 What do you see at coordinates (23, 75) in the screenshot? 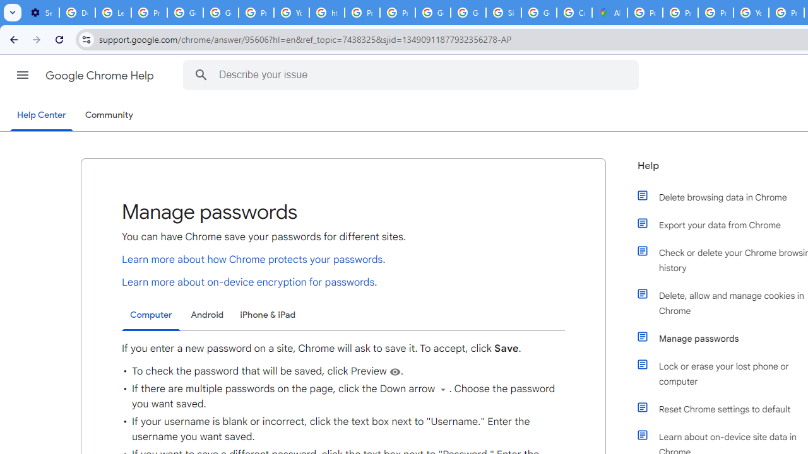
I see `Main menu` at bounding box center [23, 75].